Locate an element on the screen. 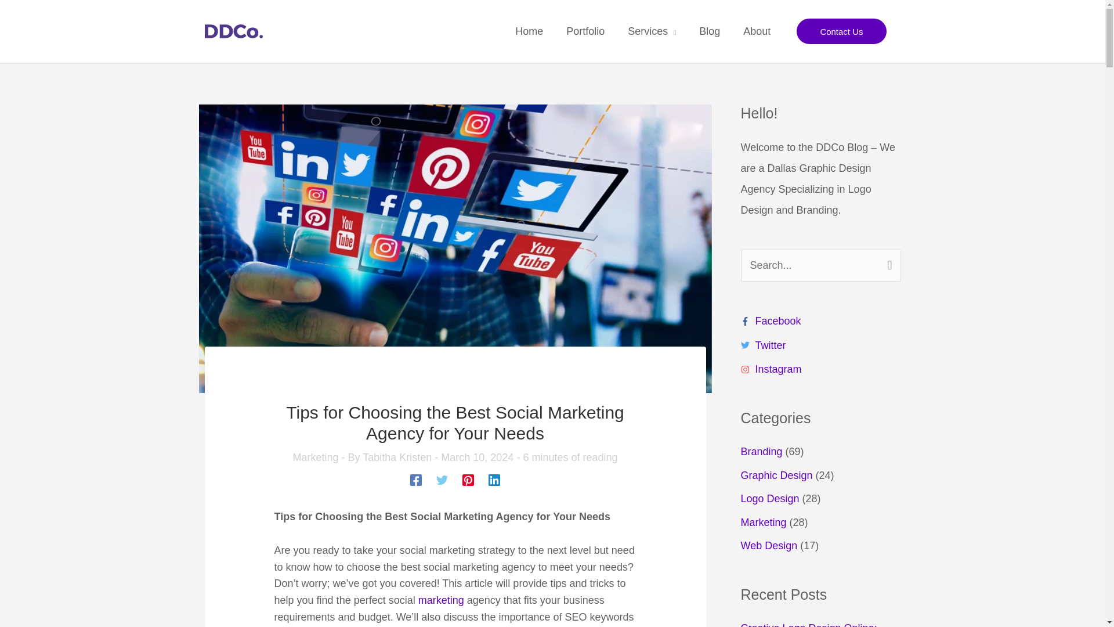  Marketing is located at coordinates (315, 457).